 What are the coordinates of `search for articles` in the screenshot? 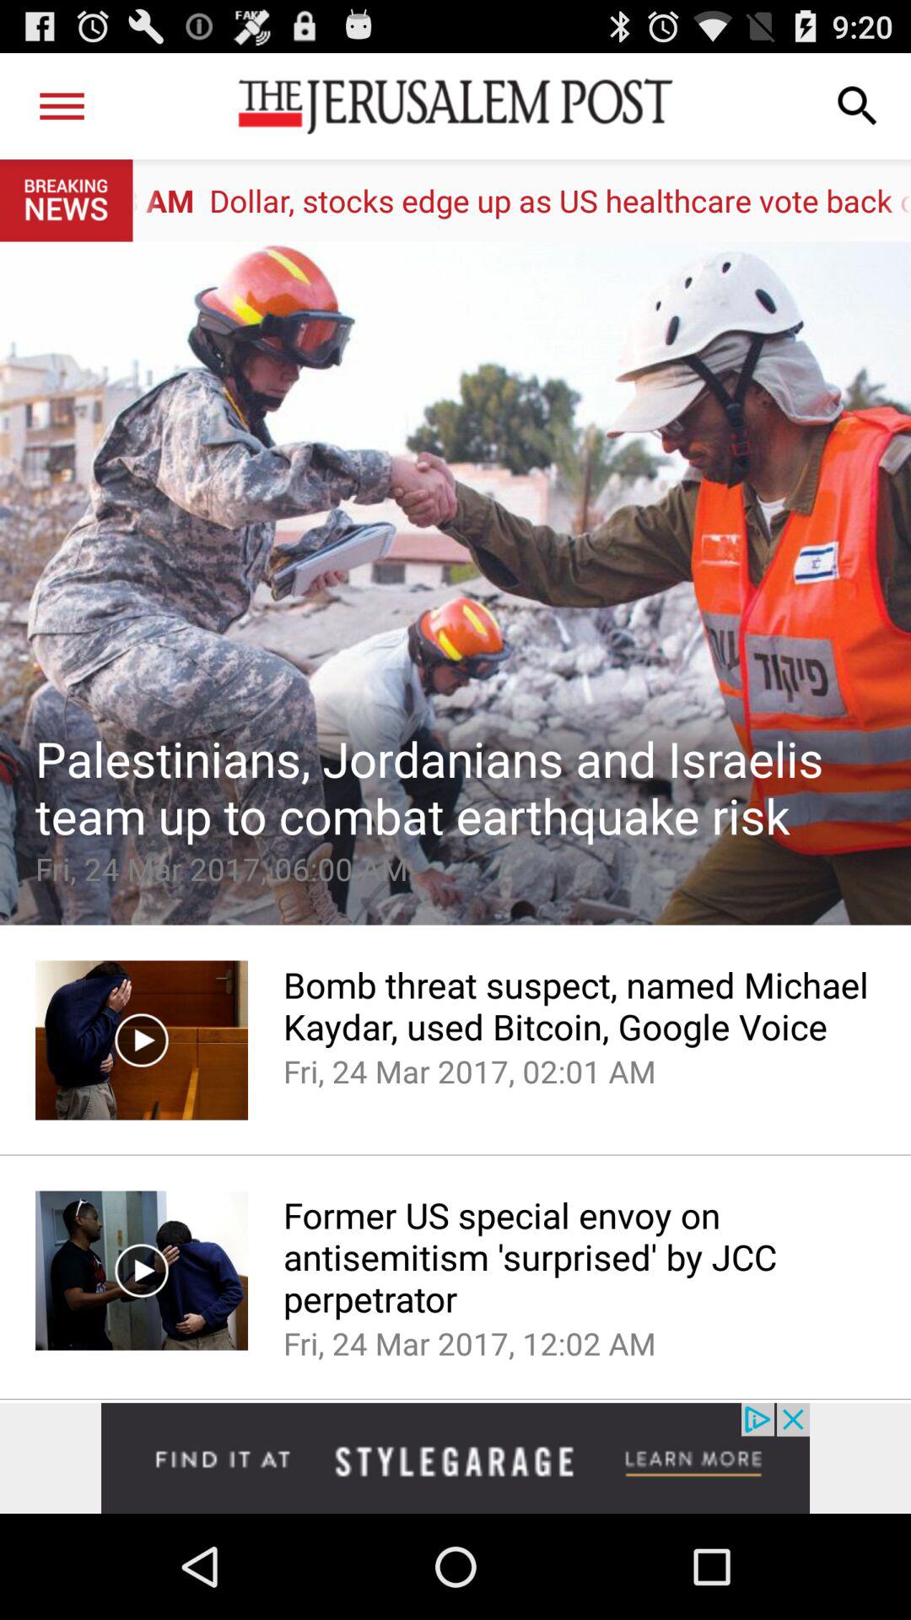 It's located at (858, 106).